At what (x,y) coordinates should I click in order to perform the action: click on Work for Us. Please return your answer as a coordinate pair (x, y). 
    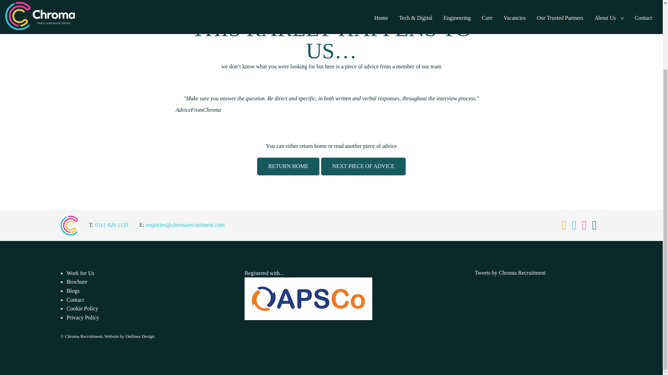
    Looking at the image, I should click on (80, 273).